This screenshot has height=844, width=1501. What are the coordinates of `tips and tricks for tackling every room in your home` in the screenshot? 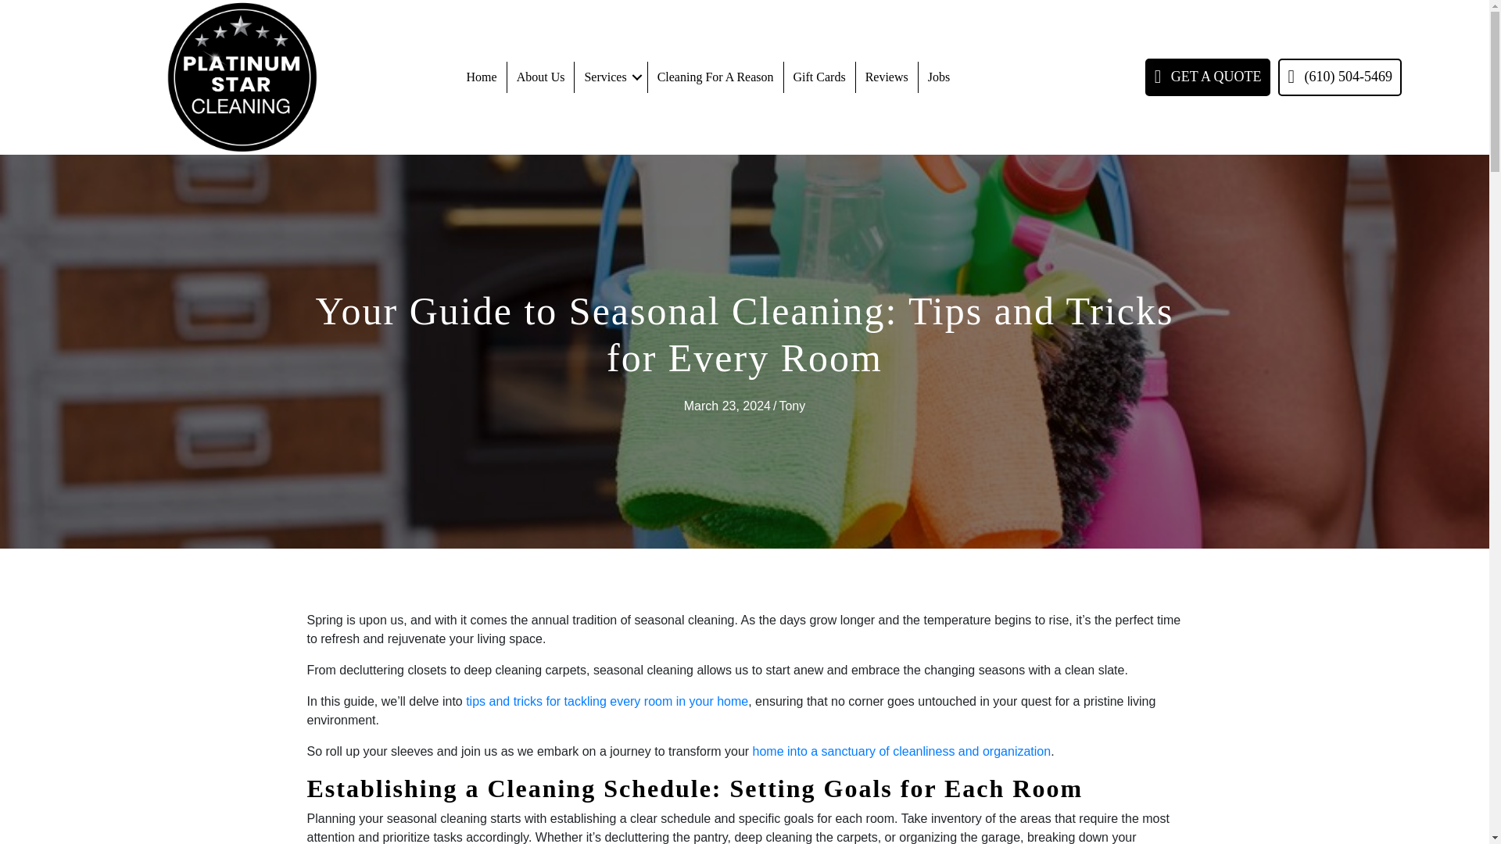 It's located at (607, 701).